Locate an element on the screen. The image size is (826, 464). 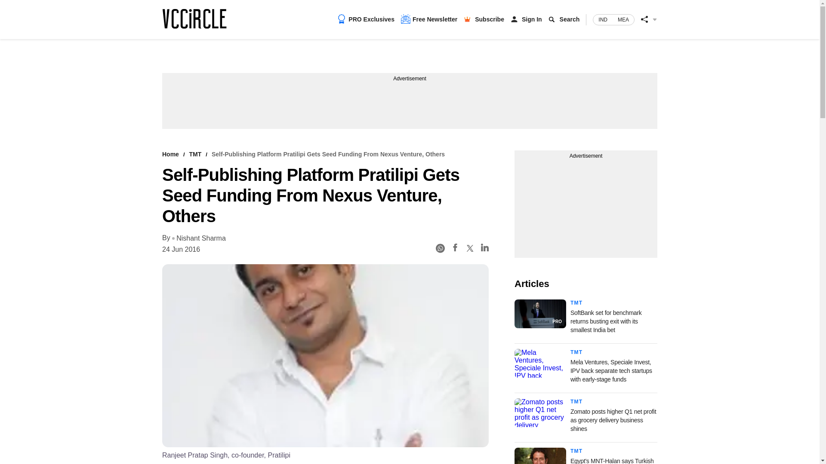
PRO Exclusives is located at coordinates (366, 19).